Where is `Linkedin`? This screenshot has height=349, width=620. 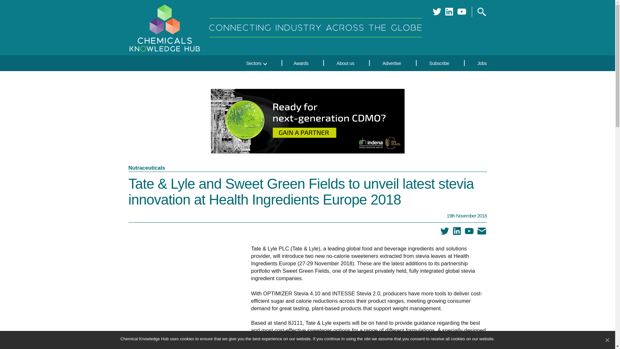
Linkedin is located at coordinates (449, 12).